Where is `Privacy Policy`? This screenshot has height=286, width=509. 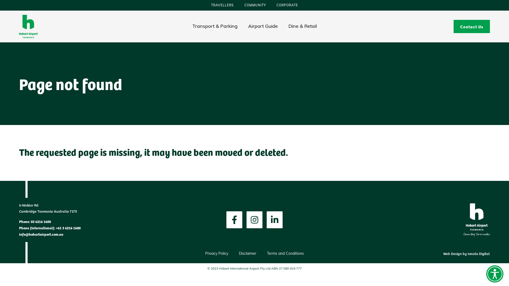 Privacy Policy is located at coordinates (217, 254).